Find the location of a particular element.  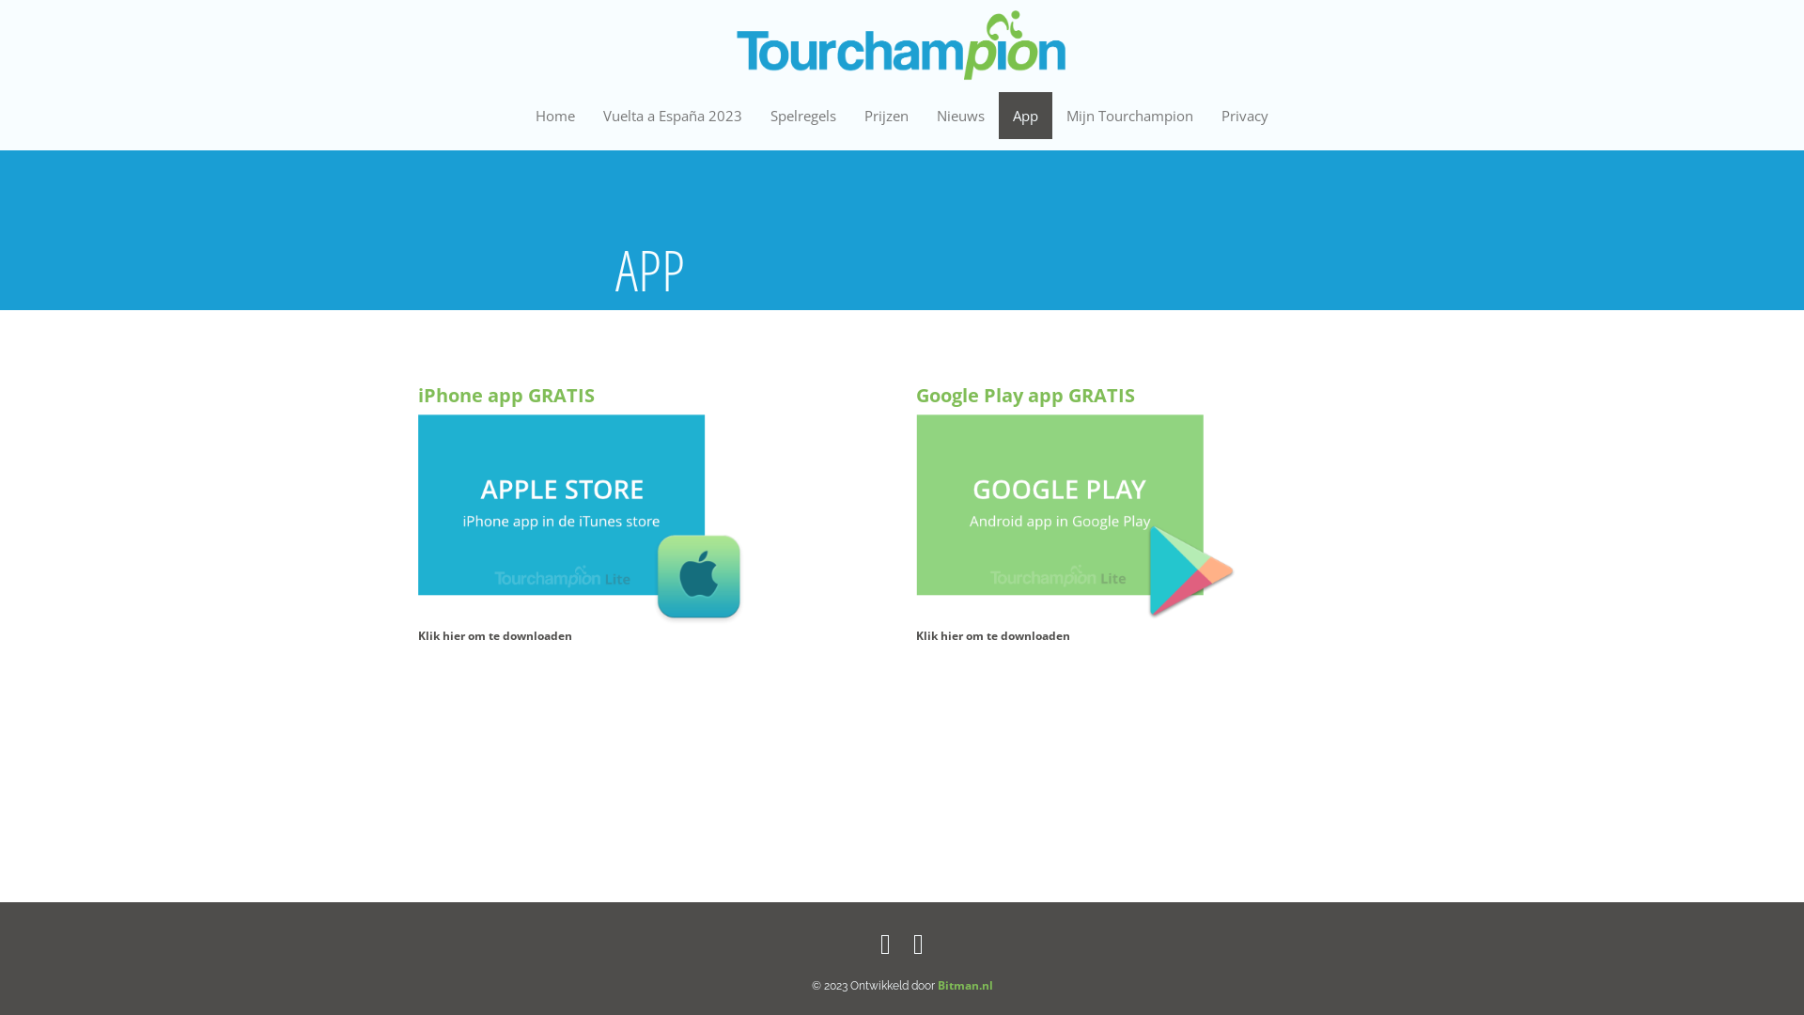

Klik hier om te downloaden is located at coordinates (495, 635).